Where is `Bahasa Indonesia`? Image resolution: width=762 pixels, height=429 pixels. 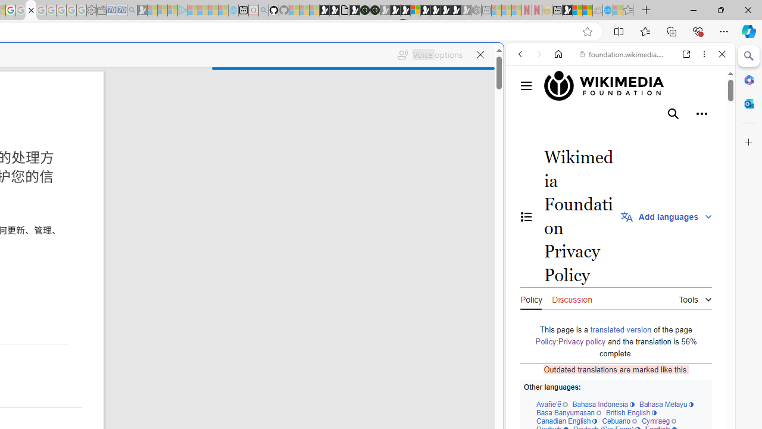 Bahasa Indonesia is located at coordinates (604, 404).